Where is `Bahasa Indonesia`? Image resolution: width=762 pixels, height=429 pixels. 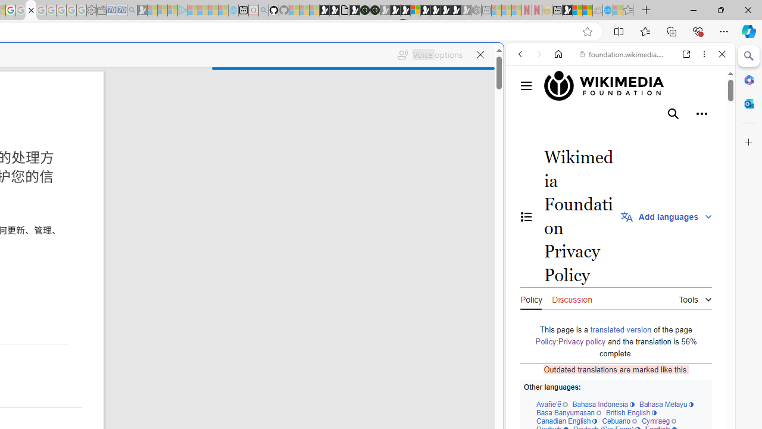 Bahasa Indonesia is located at coordinates (604, 404).